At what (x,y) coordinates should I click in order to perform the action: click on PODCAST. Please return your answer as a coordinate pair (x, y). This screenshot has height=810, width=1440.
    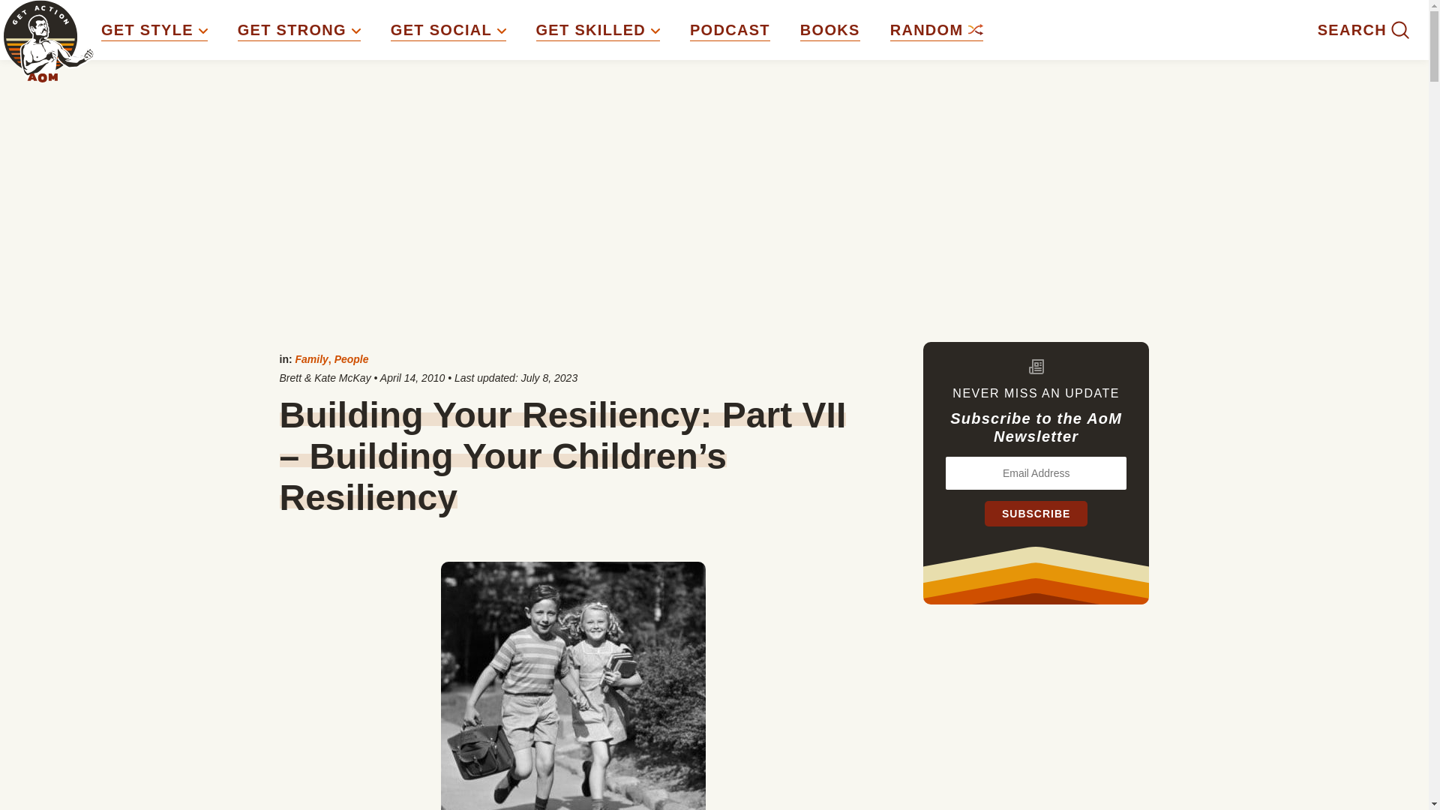
    Looking at the image, I should click on (730, 30).